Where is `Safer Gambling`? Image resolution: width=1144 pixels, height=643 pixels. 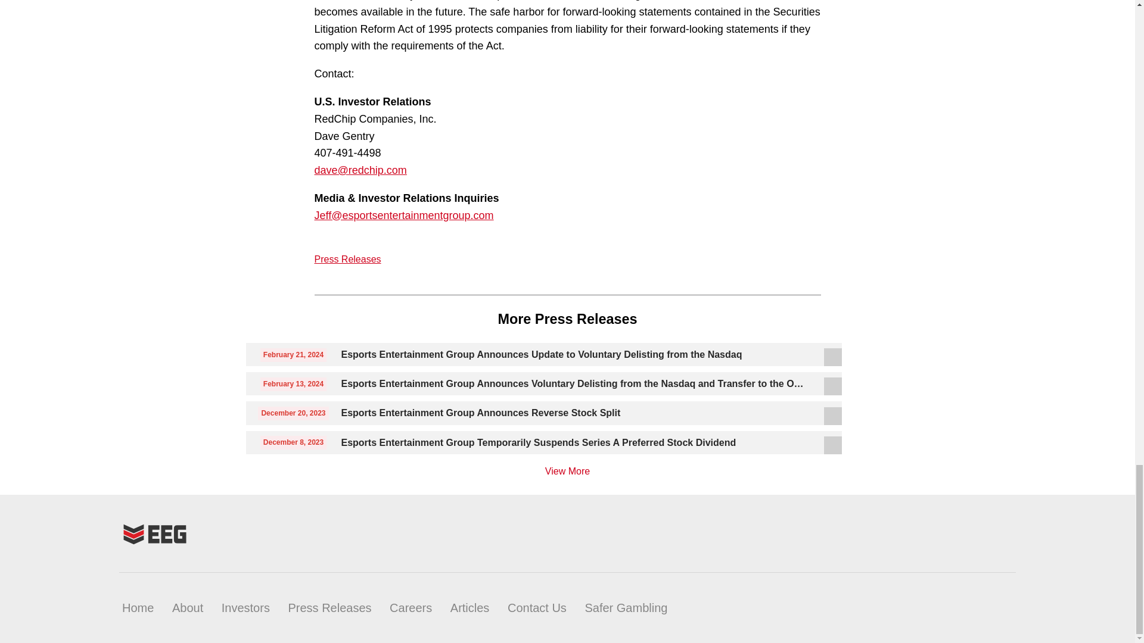
Safer Gambling is located at coordinates (626, 607).